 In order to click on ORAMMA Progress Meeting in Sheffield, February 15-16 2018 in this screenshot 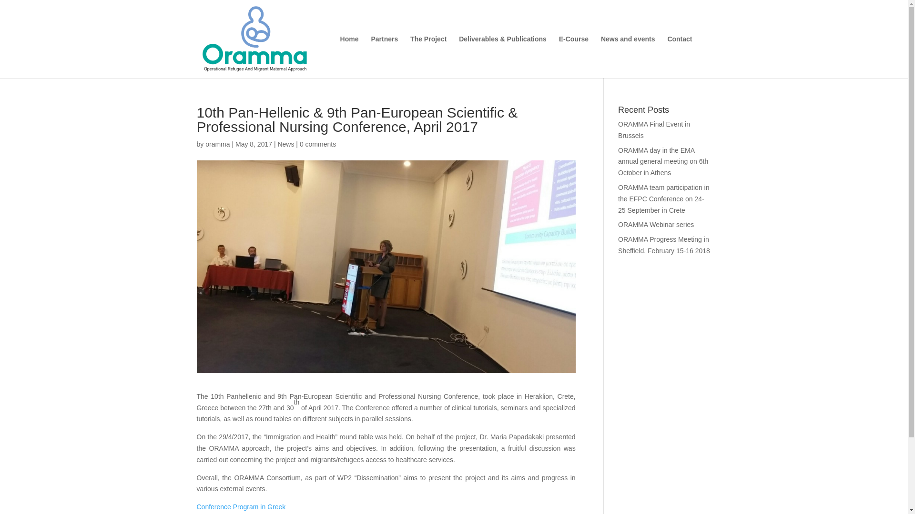, I will do `click(664, 245)`.